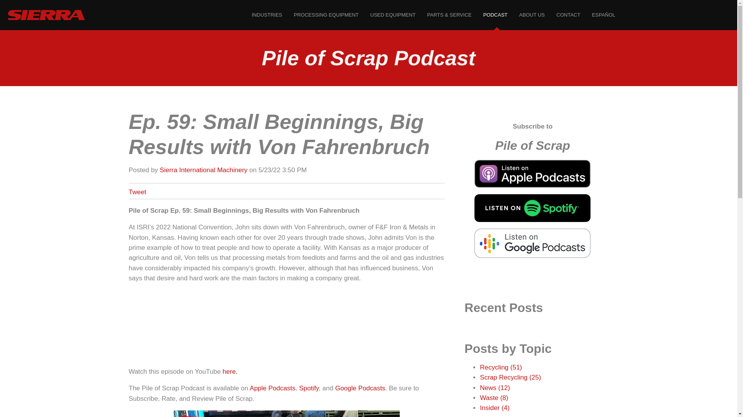 The height and width of the screenshot is (417, 743). What do you see at coordinates (393, 15) in the screenshot?
I see `USED EQUIPMENT` at bounding box center [393, 15].